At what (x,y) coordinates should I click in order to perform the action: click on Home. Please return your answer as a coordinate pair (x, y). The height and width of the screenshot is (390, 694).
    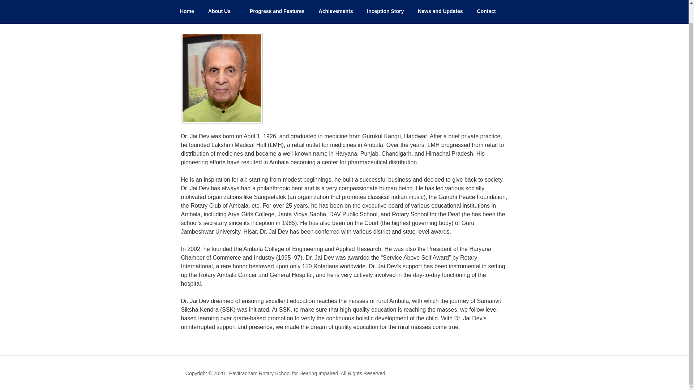
    Looking at the image, I should click on (187, 11).